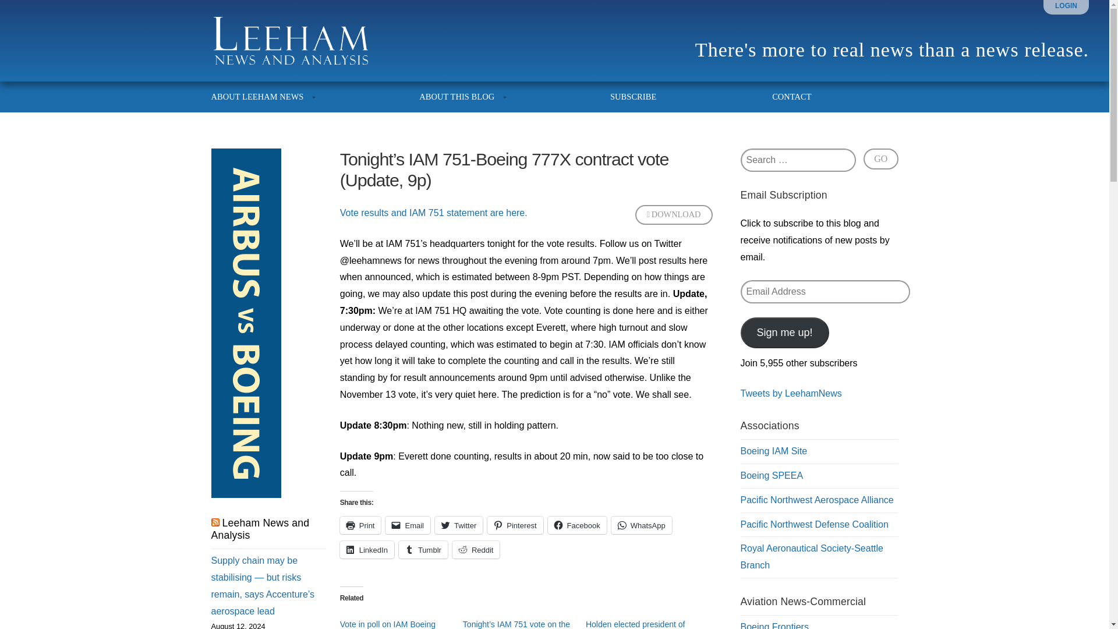  What do you see at coordinates (880, 158) in the screenshot?
I see `Go` at bounding box center [880, 158].